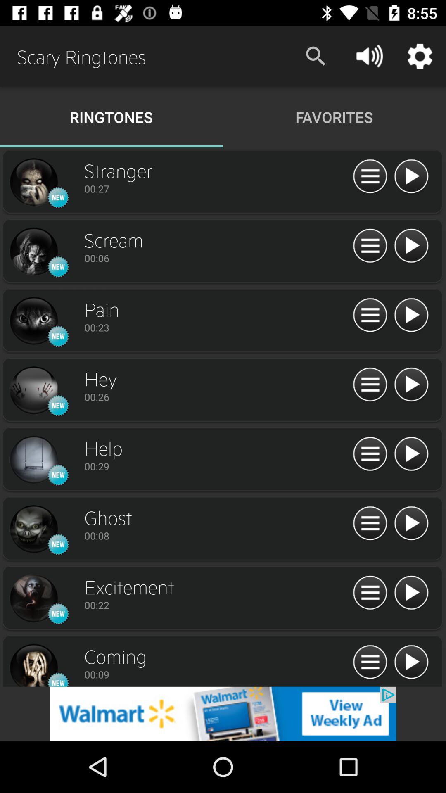 Image resolution: width=446 pixels, height=793 pixels. I want to click on play patton, so click(411, 593).